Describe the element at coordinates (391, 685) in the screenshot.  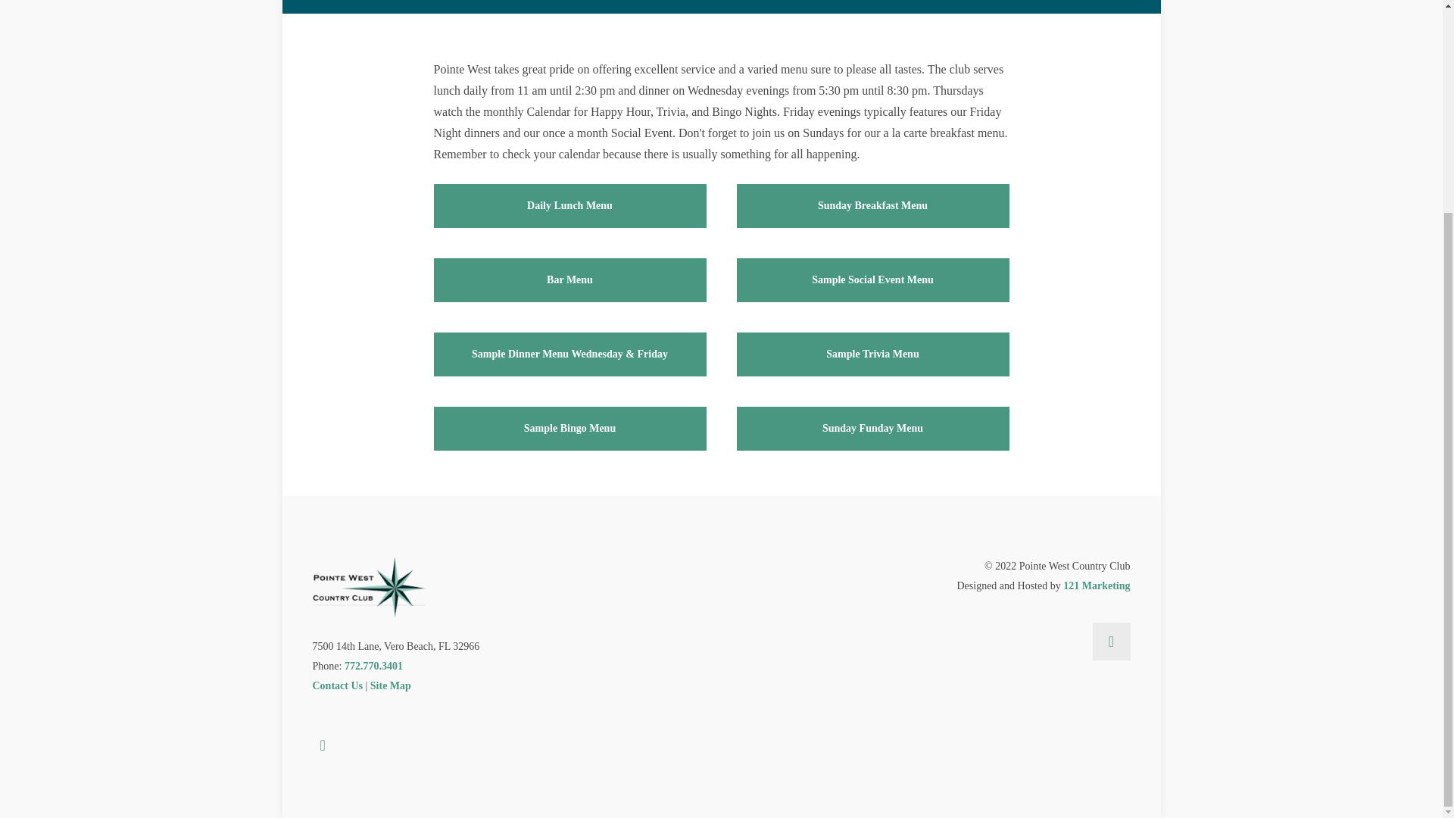
I see `Site Map` at that location.